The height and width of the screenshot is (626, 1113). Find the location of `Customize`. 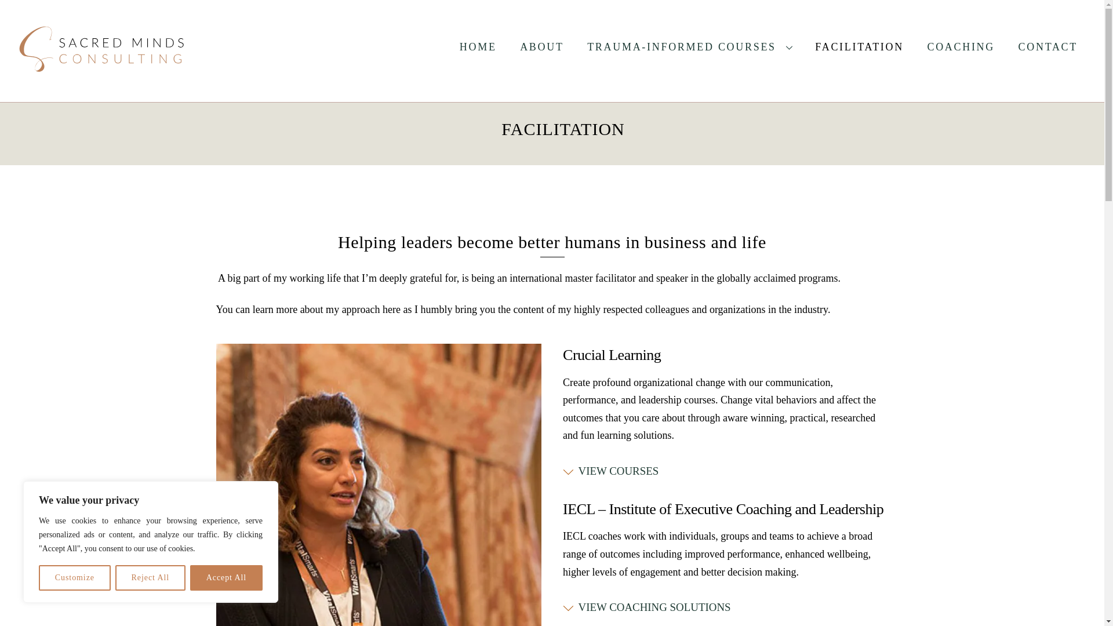

Customize is located at coordinates (74, 578).